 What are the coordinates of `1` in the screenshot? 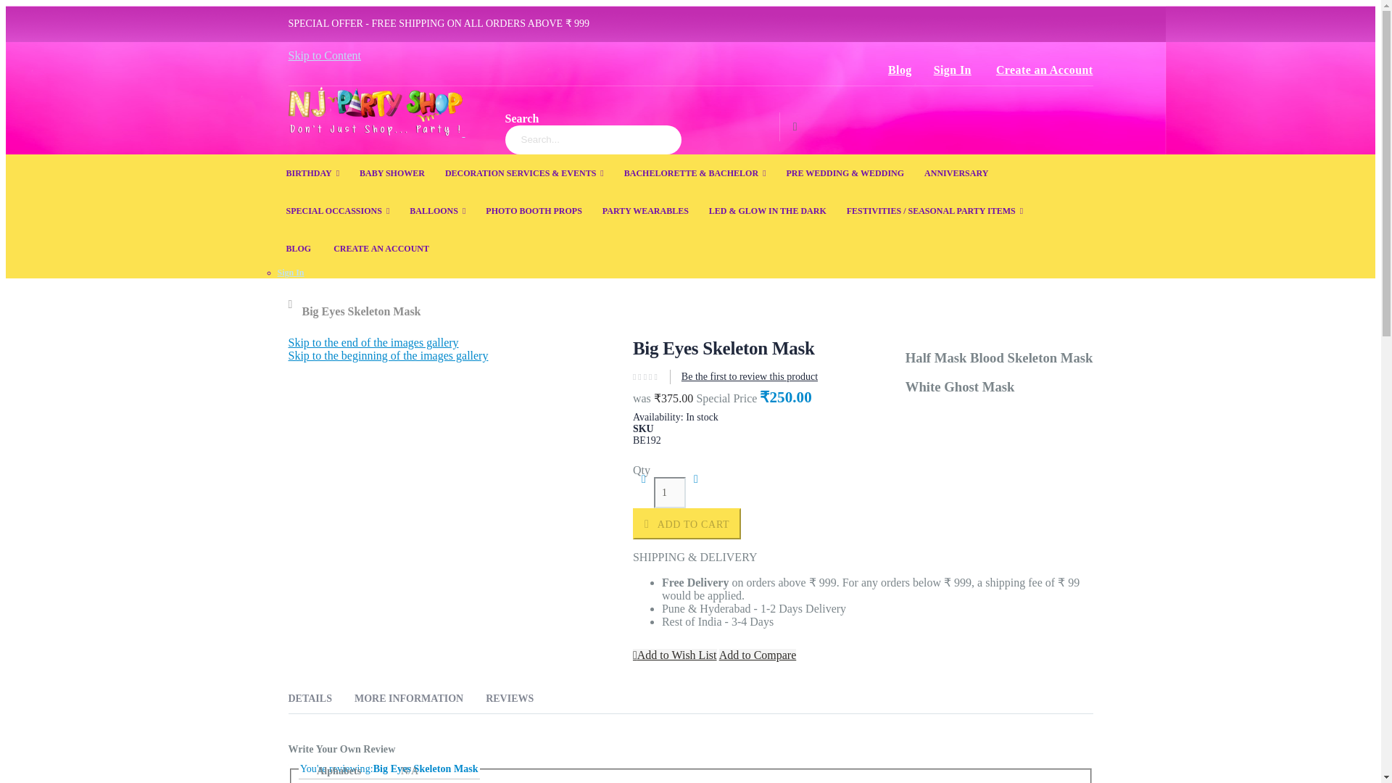 It's located at (670, 492).